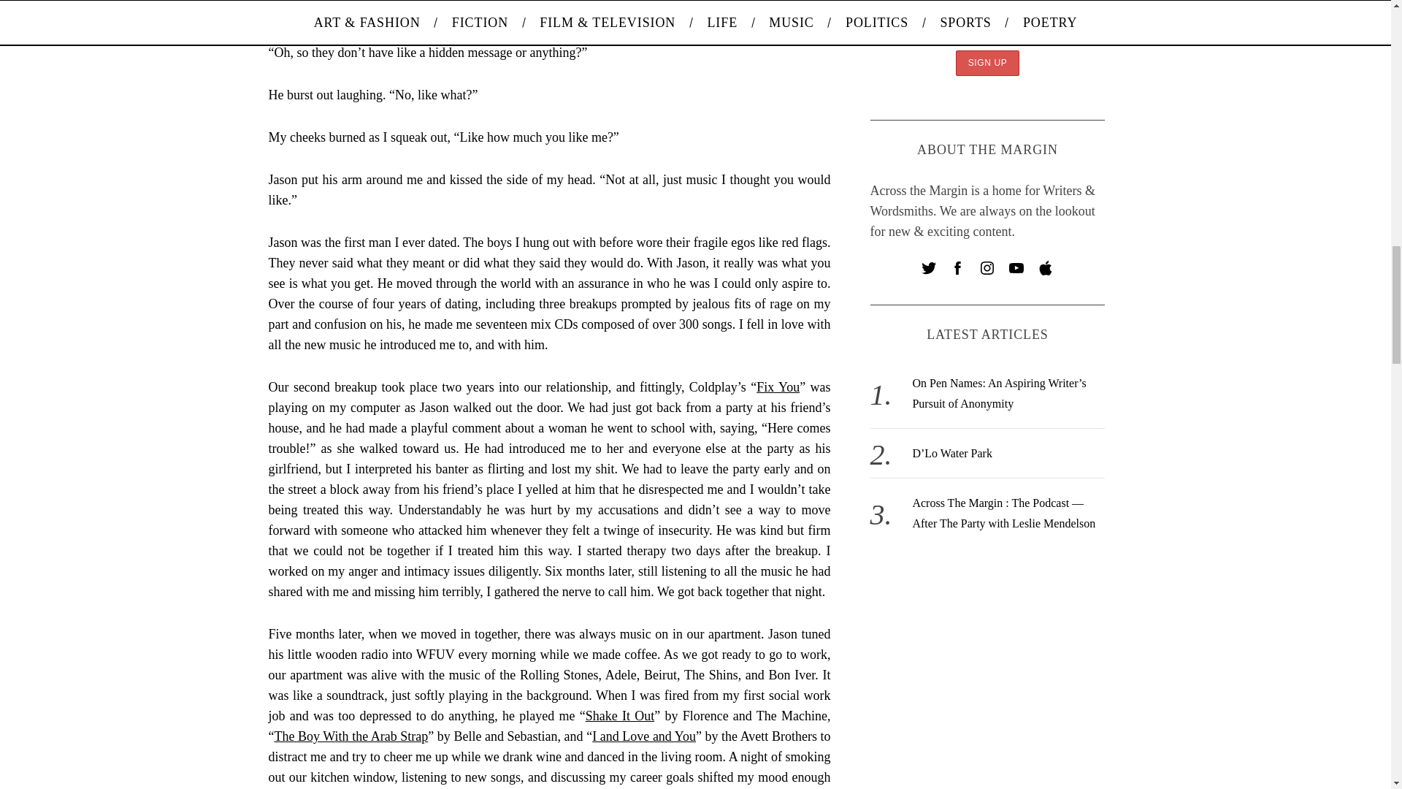 Image resolution: width=1402 pixels, height=789 pixels. Describe the element at coordinates (778, 387) in the screenshot. I see `Fix You` at that location.